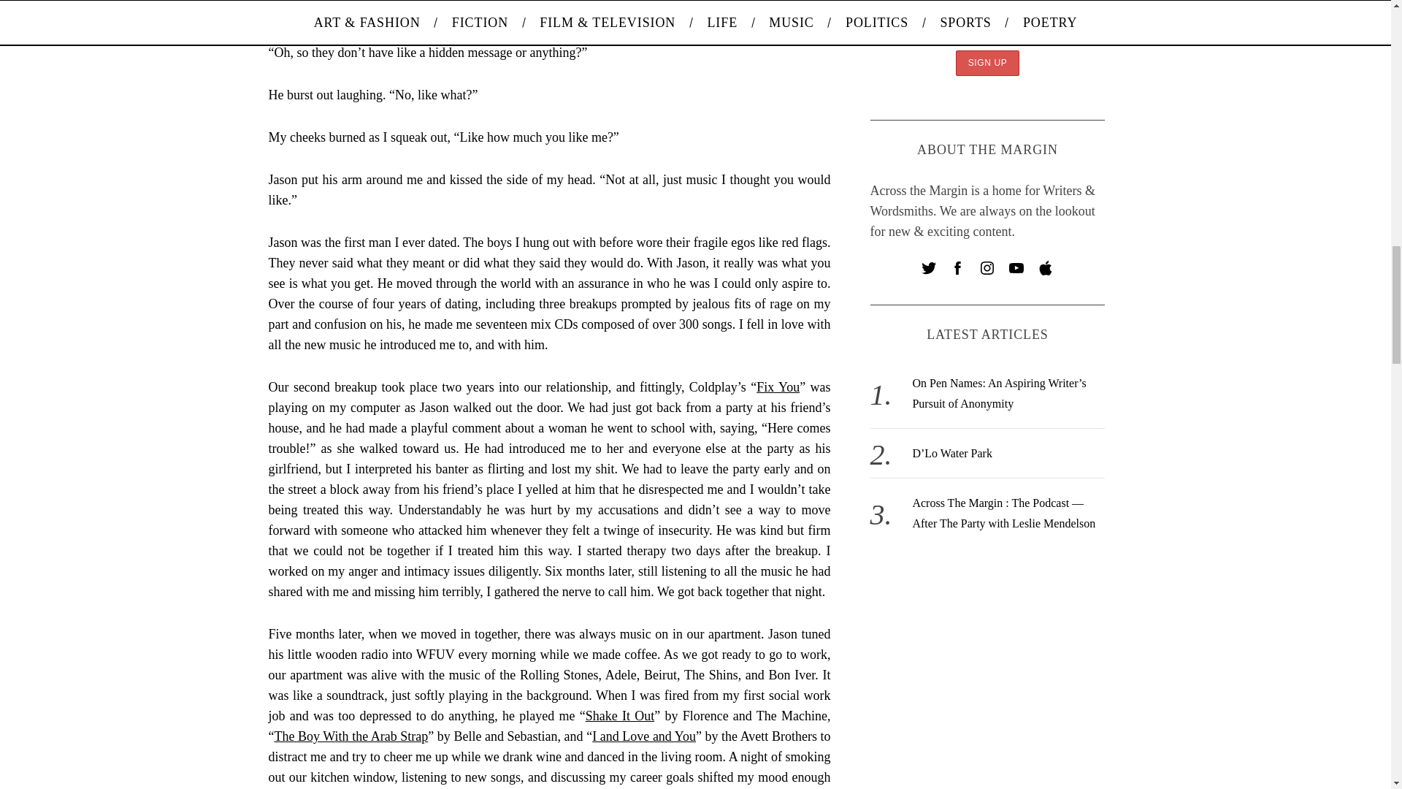 Image resolution: width=1402 pixels, height=789 pixels. Describe the element at coordinates (778, 387) in the screenshot. I see `Fix You` at that location.